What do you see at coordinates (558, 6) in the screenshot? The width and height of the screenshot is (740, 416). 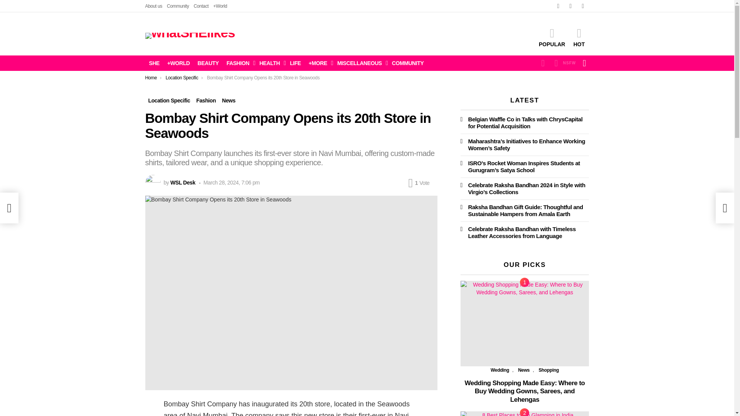 I see `Facebook` at bounding box center [558, 6].